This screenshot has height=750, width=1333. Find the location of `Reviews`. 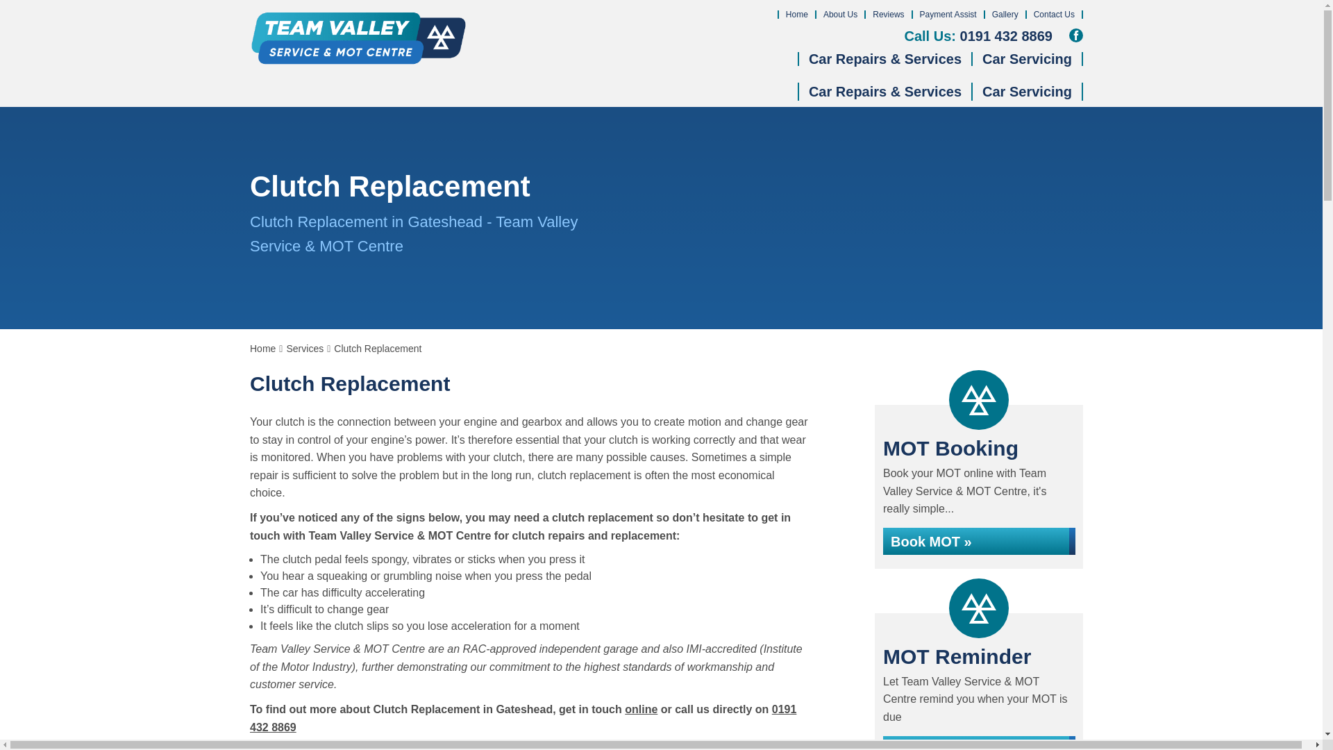

Reviews is located at coordinates (888, 15).